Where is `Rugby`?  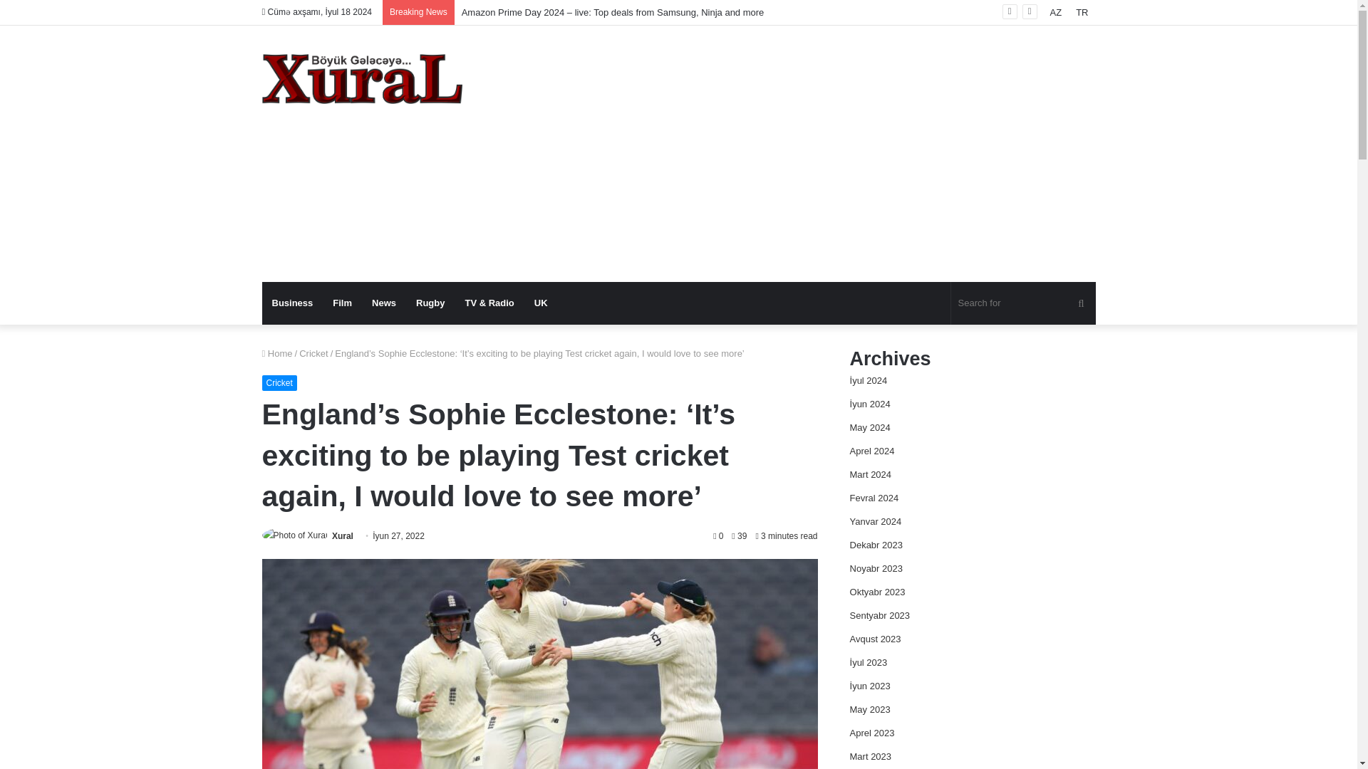 Rugby is located at coordinates (430, 303).